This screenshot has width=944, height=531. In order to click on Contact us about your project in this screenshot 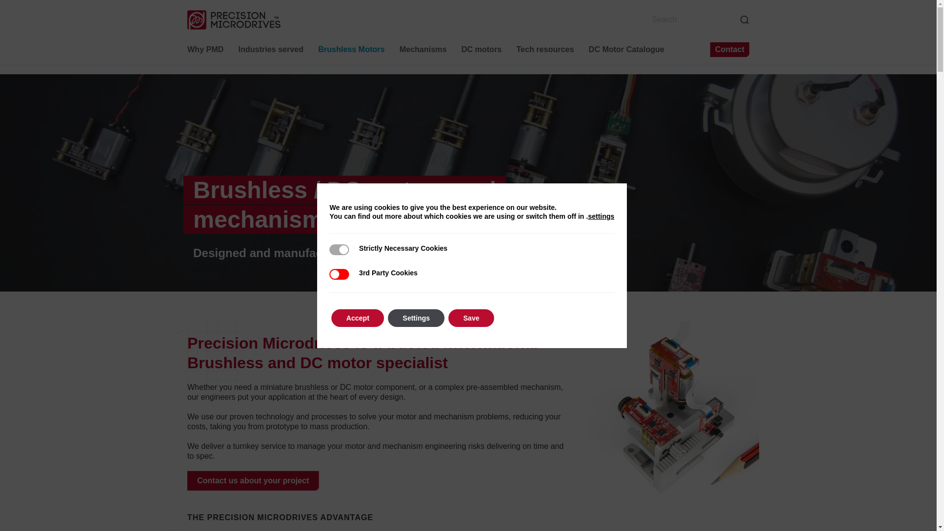, I will do `click(253, 480)`.